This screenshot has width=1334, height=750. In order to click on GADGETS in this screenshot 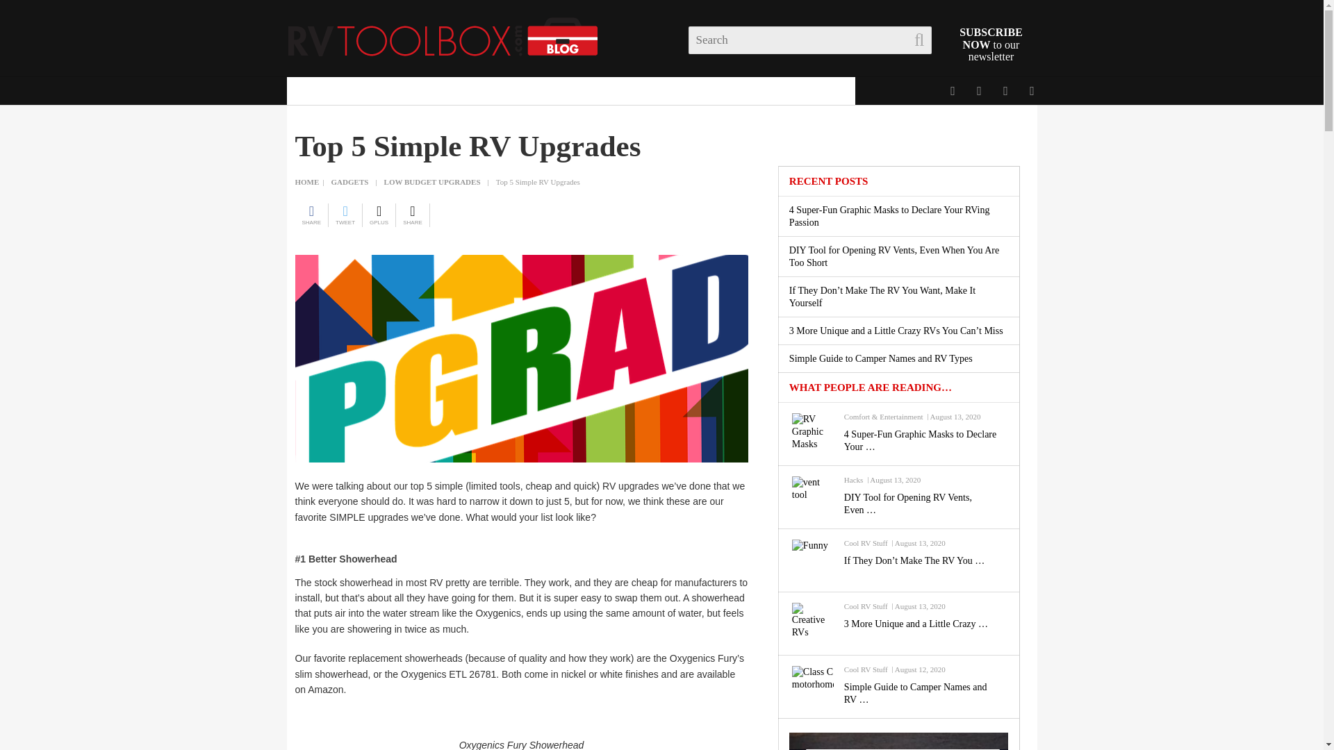, I will do `click(552, 91)`.